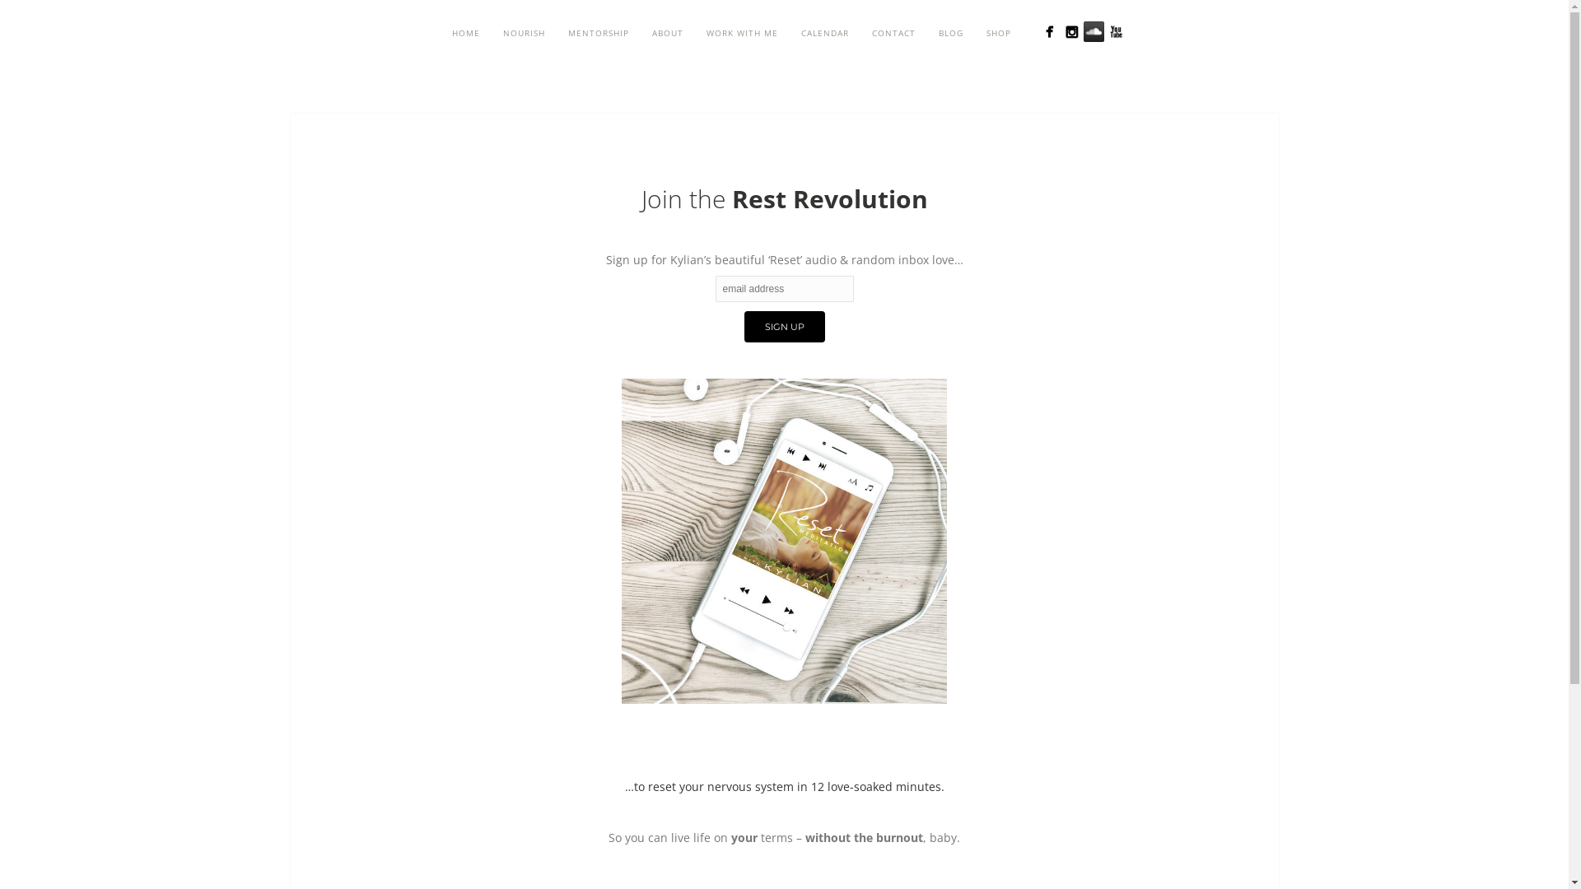 The height and width of the screenshot is (889, 1581). I want to click on Find KYLIAN on Facebook, so click(1049, 31).